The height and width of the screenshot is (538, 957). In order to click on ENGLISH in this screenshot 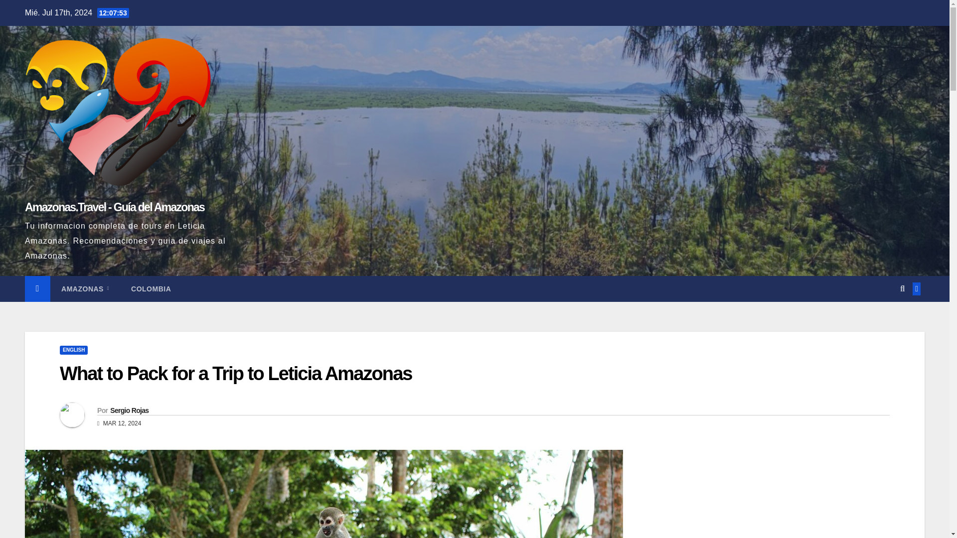, I will do `click(74, 350)`.